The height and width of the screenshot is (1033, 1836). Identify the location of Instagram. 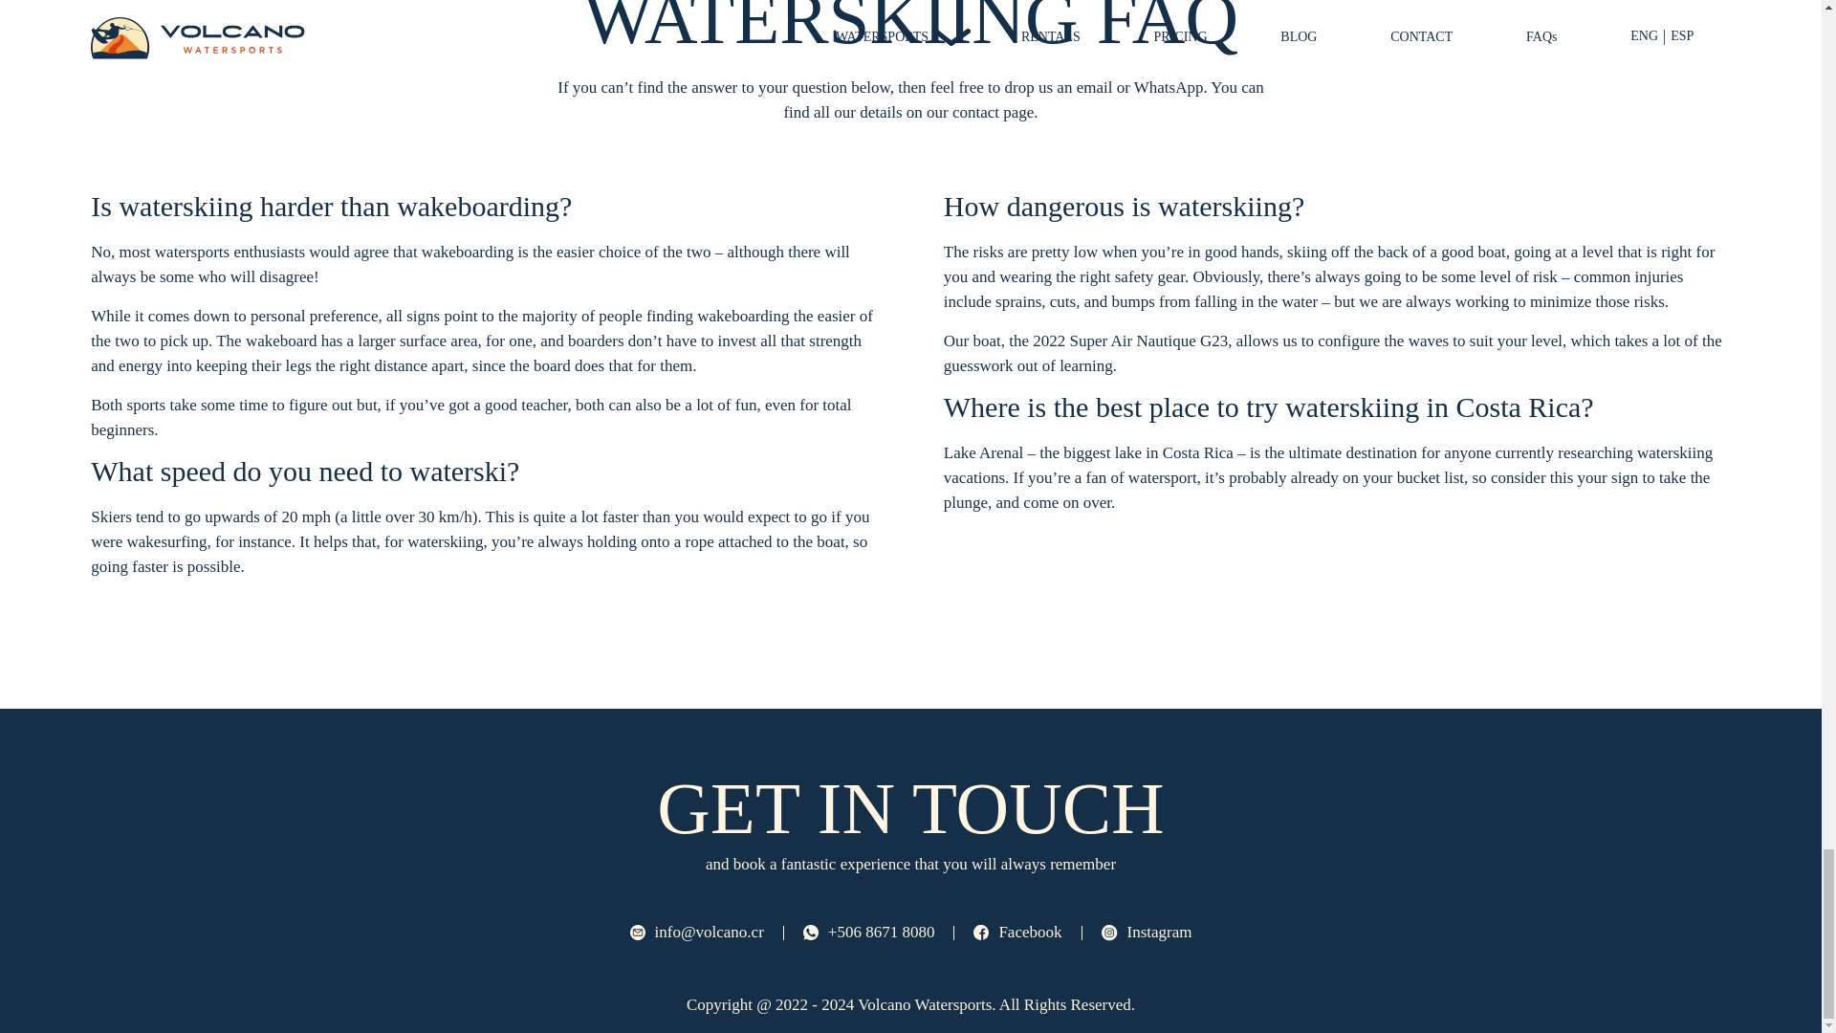
(1147, 933).